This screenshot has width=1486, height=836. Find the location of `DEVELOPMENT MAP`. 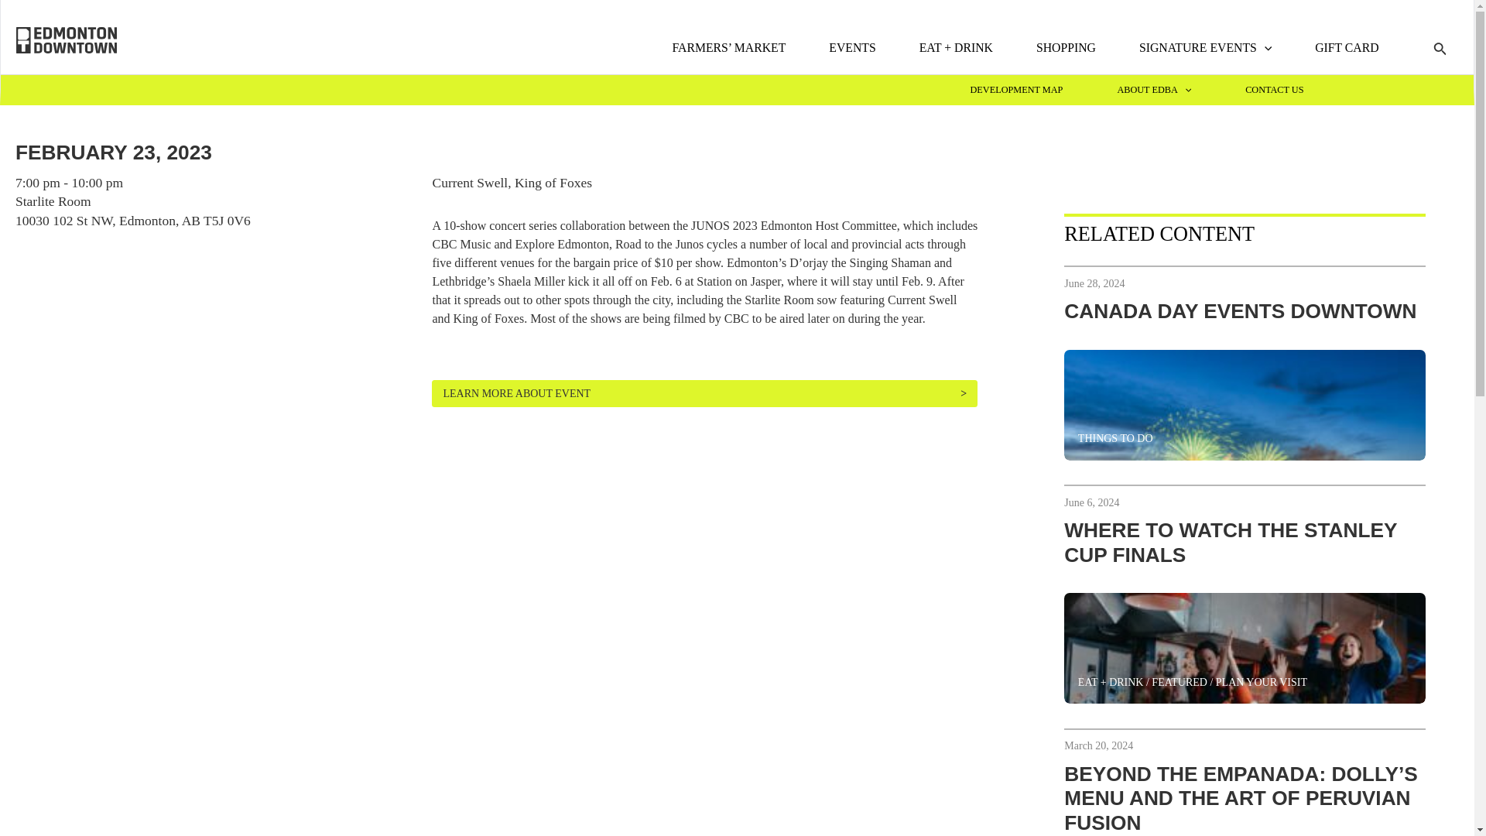

DEVELOPMENT MAP is located at coordinates (1015, 91).